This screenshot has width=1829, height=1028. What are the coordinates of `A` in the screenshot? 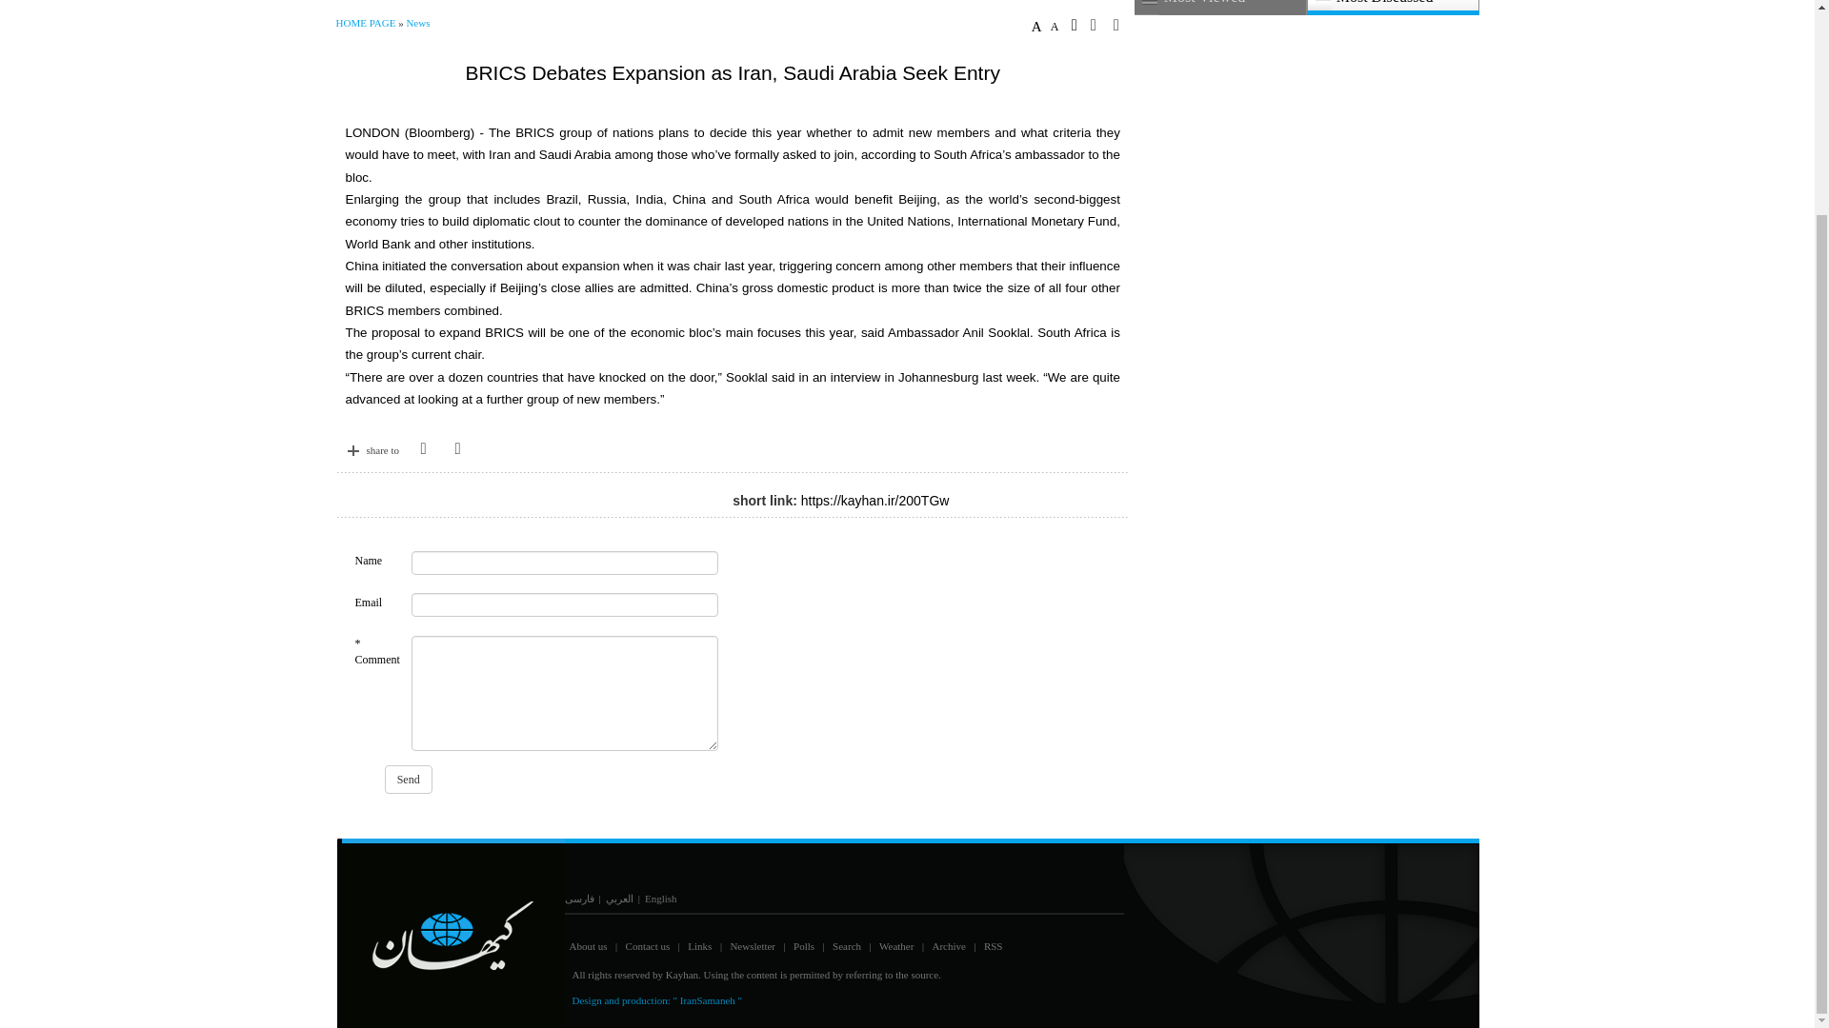 It's located at (1057, 27).